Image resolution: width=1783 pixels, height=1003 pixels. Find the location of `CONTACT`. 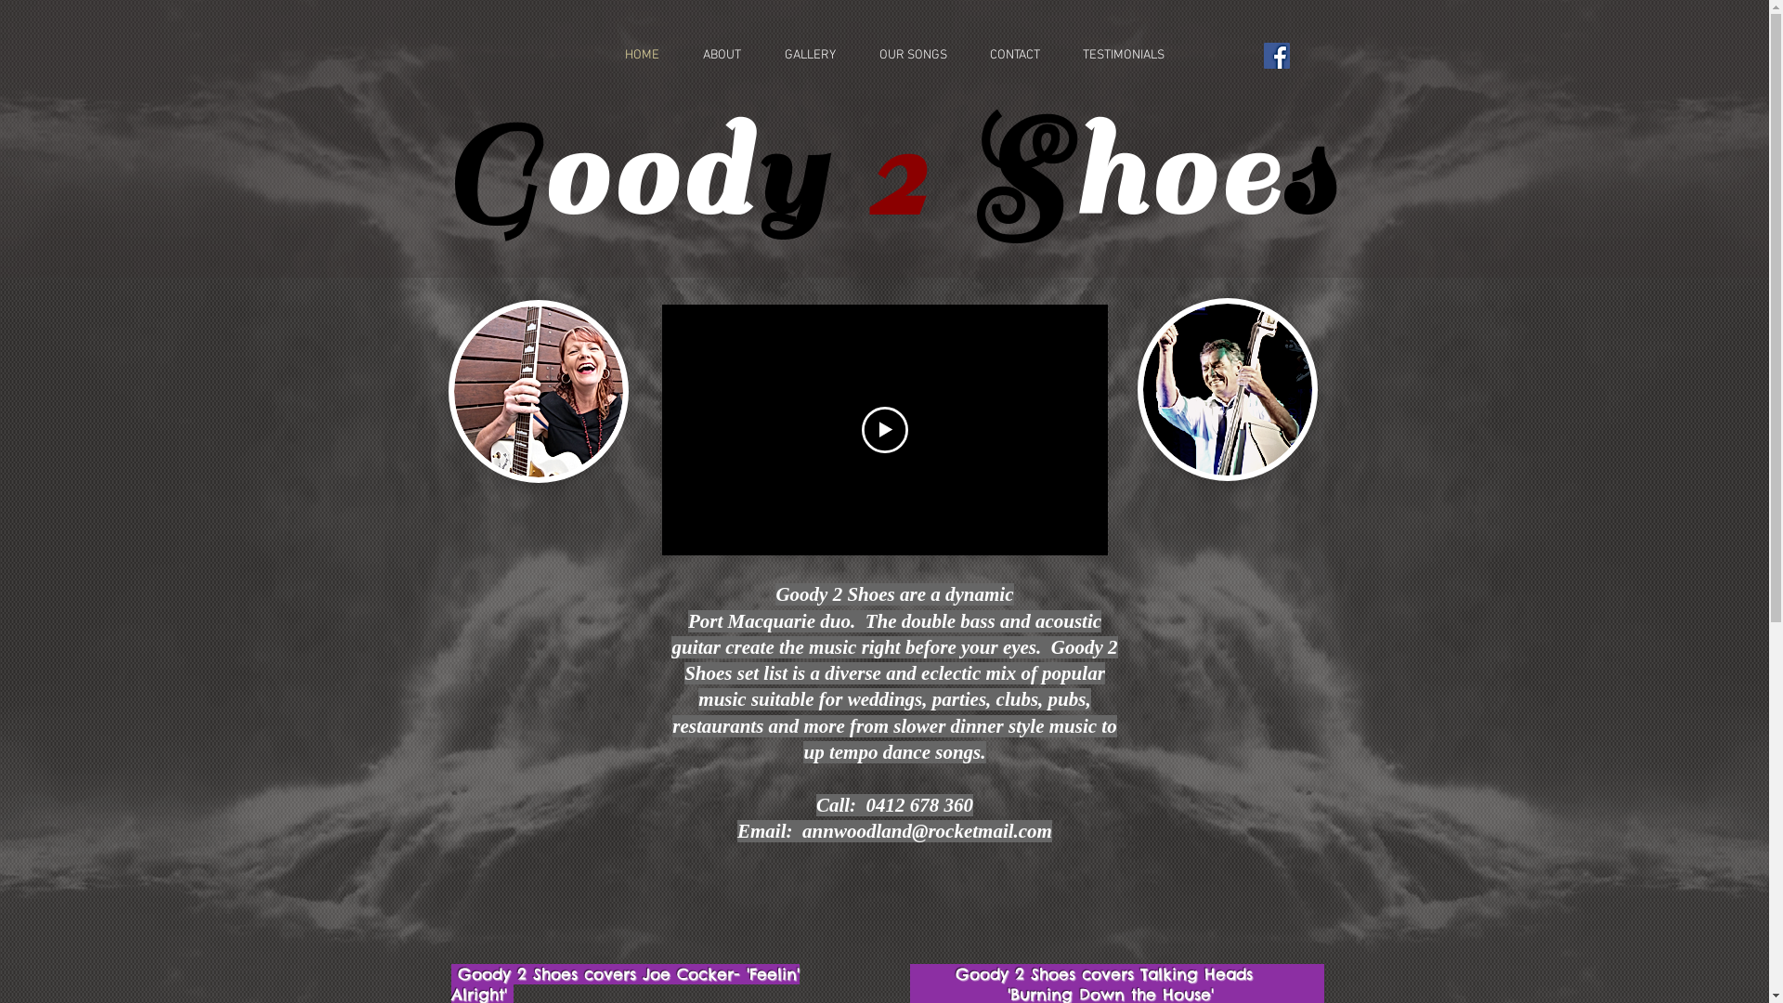

CONTACT is located at coordinates (1005, 56).